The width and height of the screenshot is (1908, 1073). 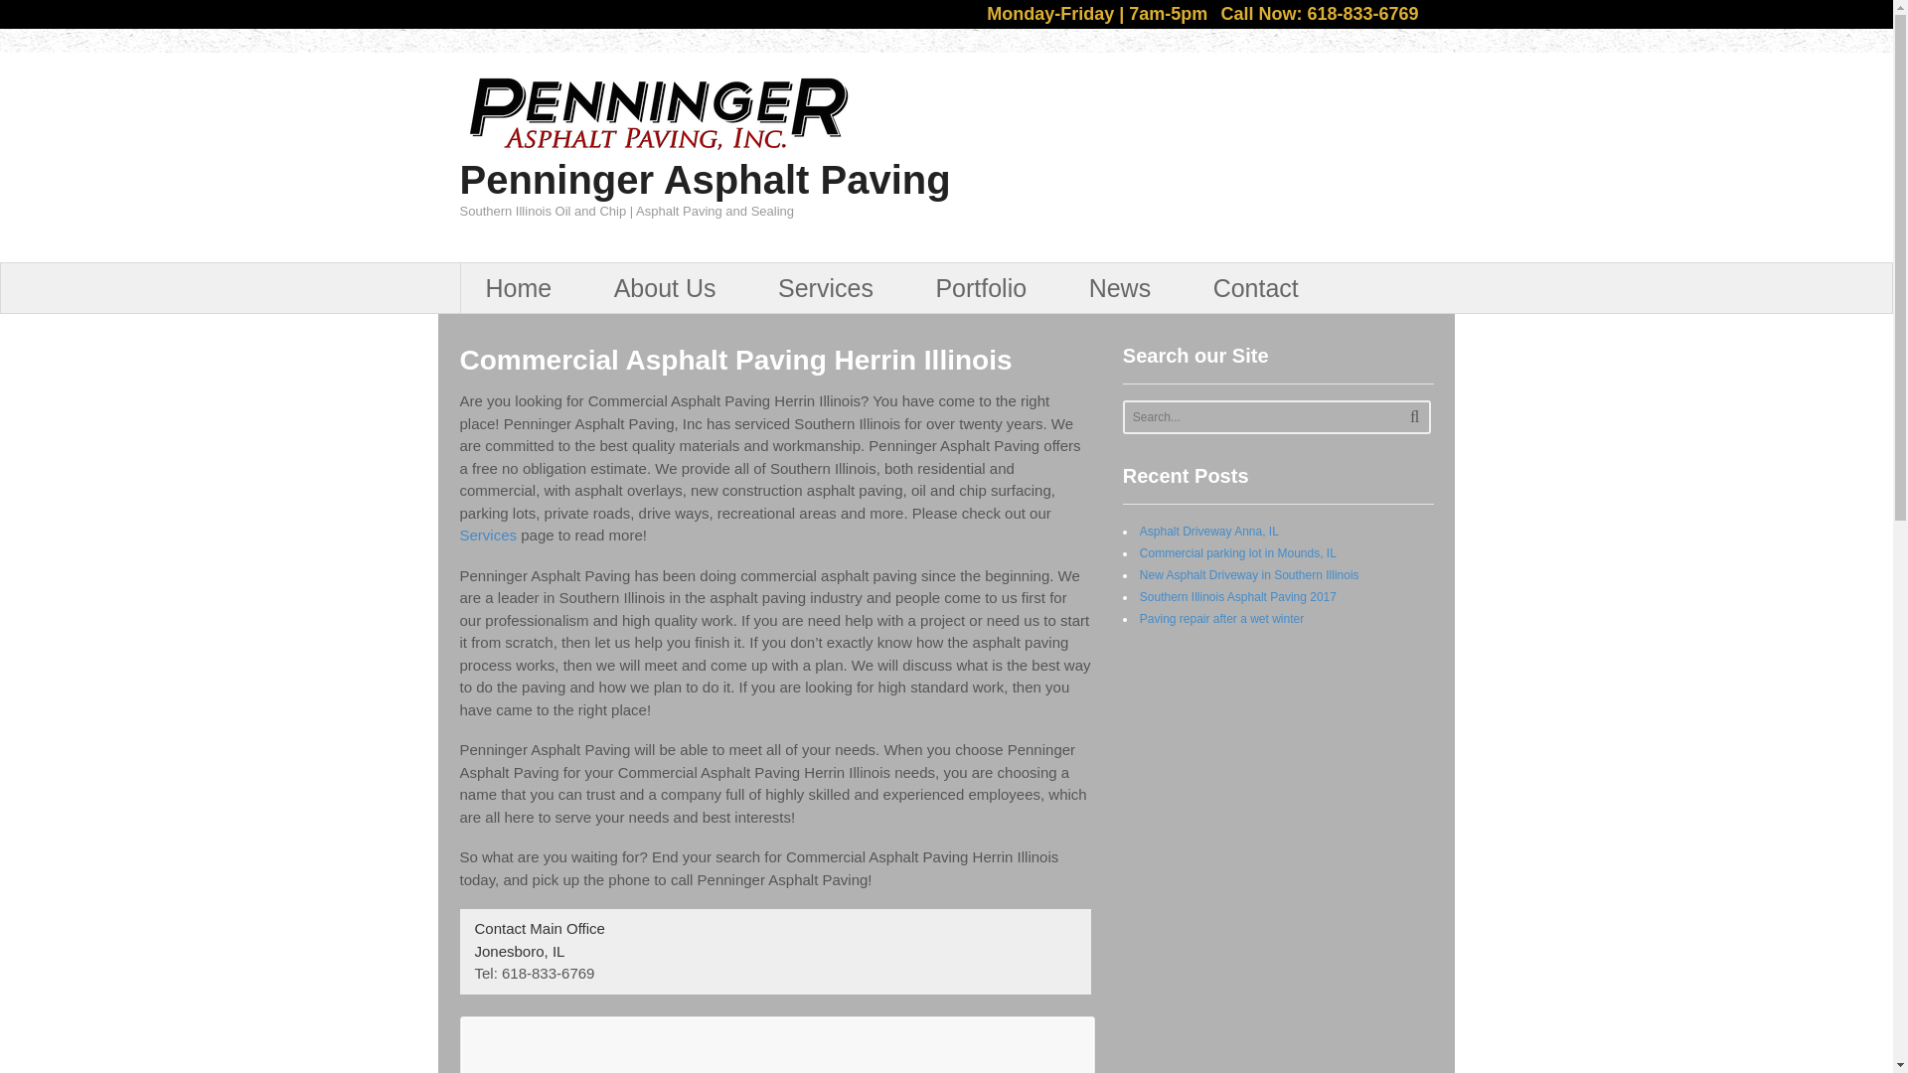 What do you see at coordinates (488, 535) in the screenshot?
I see `Services` at bounding box center [488, 535].